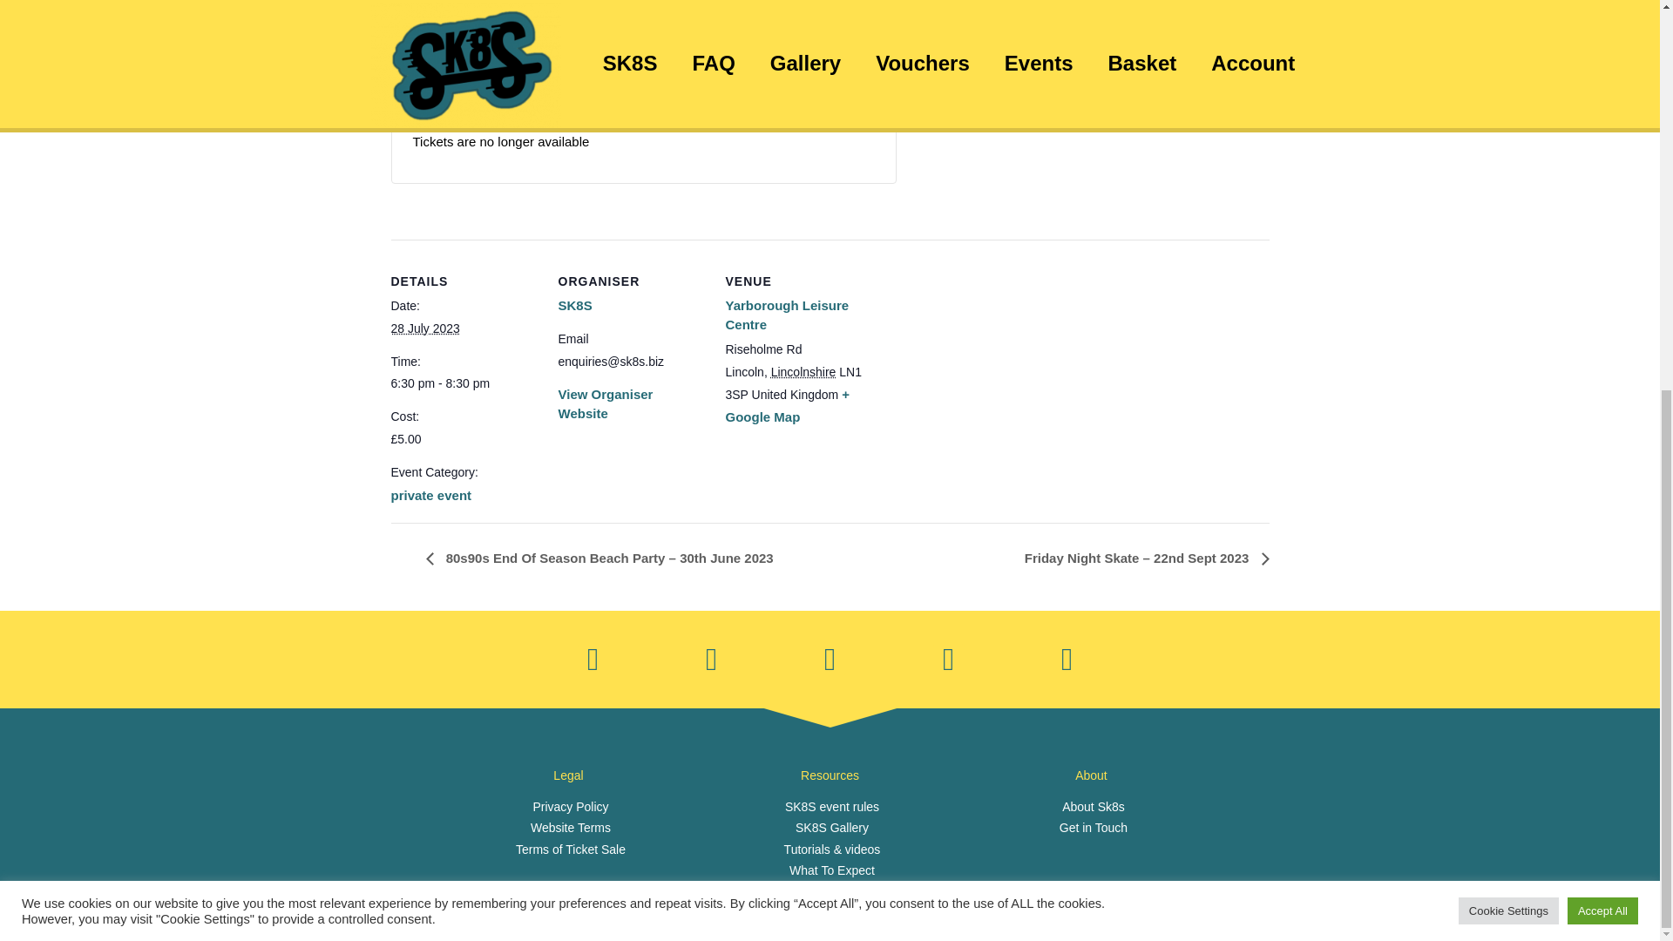 This screenshot has height=941, width=1673. I want to click on SK8S, so click(574, 305).